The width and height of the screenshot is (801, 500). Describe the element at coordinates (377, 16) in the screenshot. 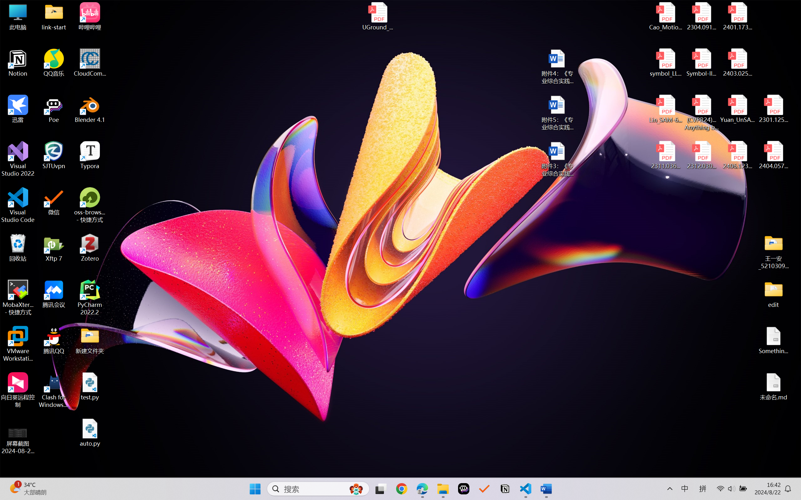

I see `UGround_paper.pdf` at that location.